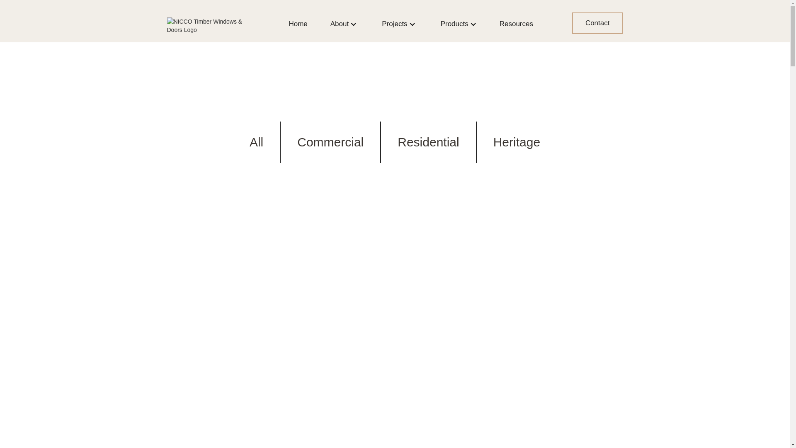 This screenshot has height=448, width=796. Describe the element at coordinates (428, 142) in the screenshot. I see `Residential` at that location.